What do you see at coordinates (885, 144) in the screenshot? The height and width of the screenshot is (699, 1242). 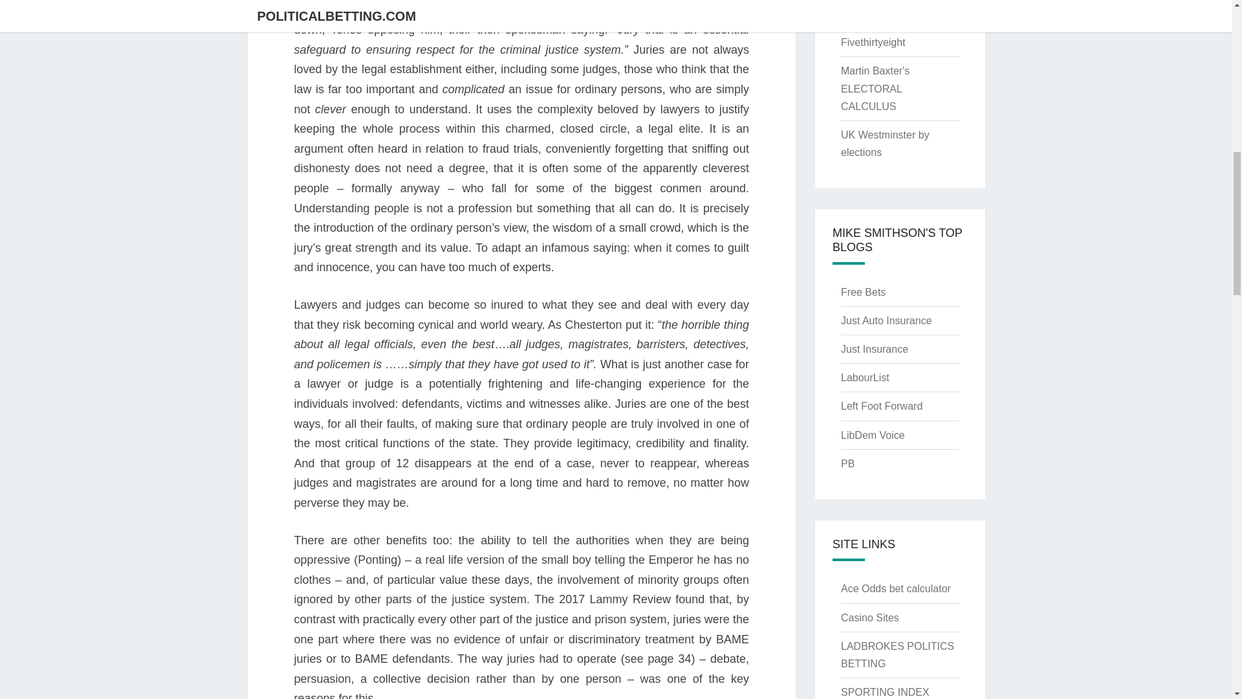 I see `UK Westminster by elections` at bounding box center [885, 144].